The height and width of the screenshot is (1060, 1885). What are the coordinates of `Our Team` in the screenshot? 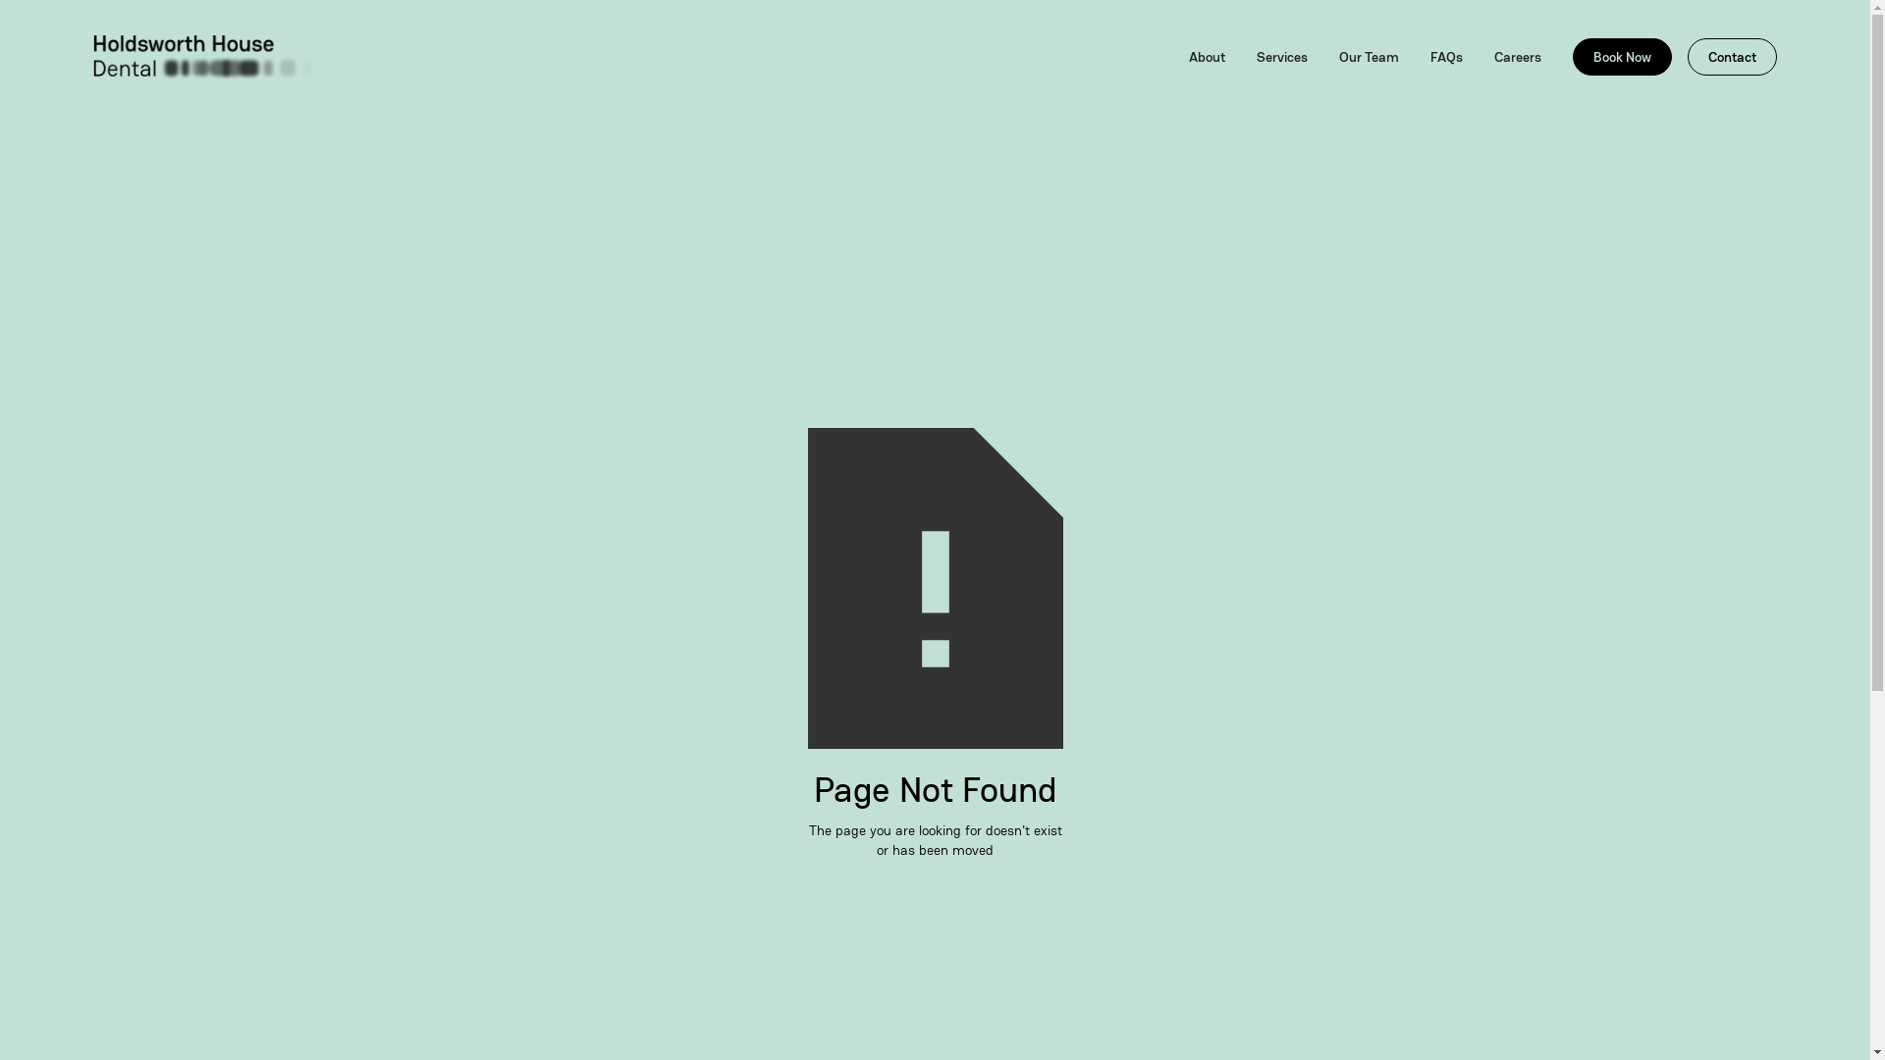 It's located at (1369, 57).